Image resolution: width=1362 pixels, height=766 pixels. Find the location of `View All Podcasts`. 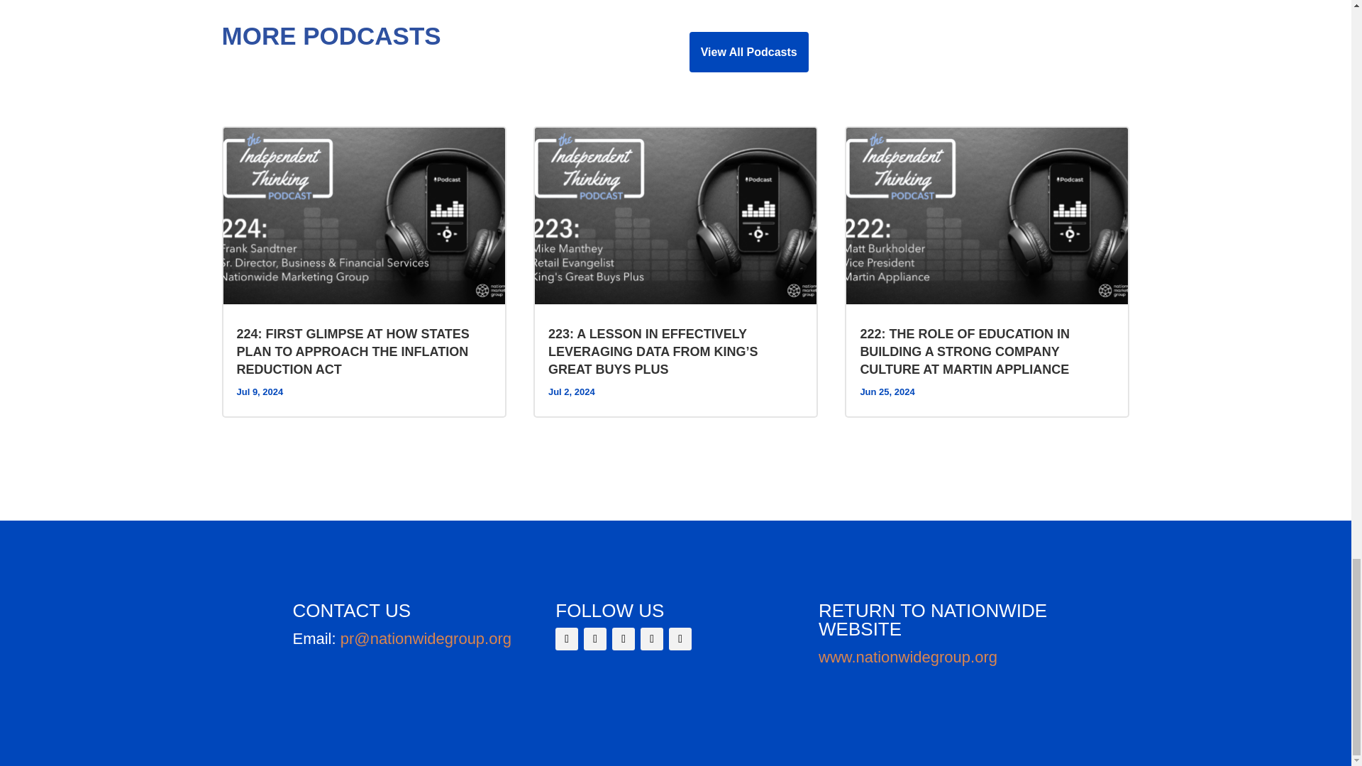

View All Podcasts is located at coordinates (749, 52).